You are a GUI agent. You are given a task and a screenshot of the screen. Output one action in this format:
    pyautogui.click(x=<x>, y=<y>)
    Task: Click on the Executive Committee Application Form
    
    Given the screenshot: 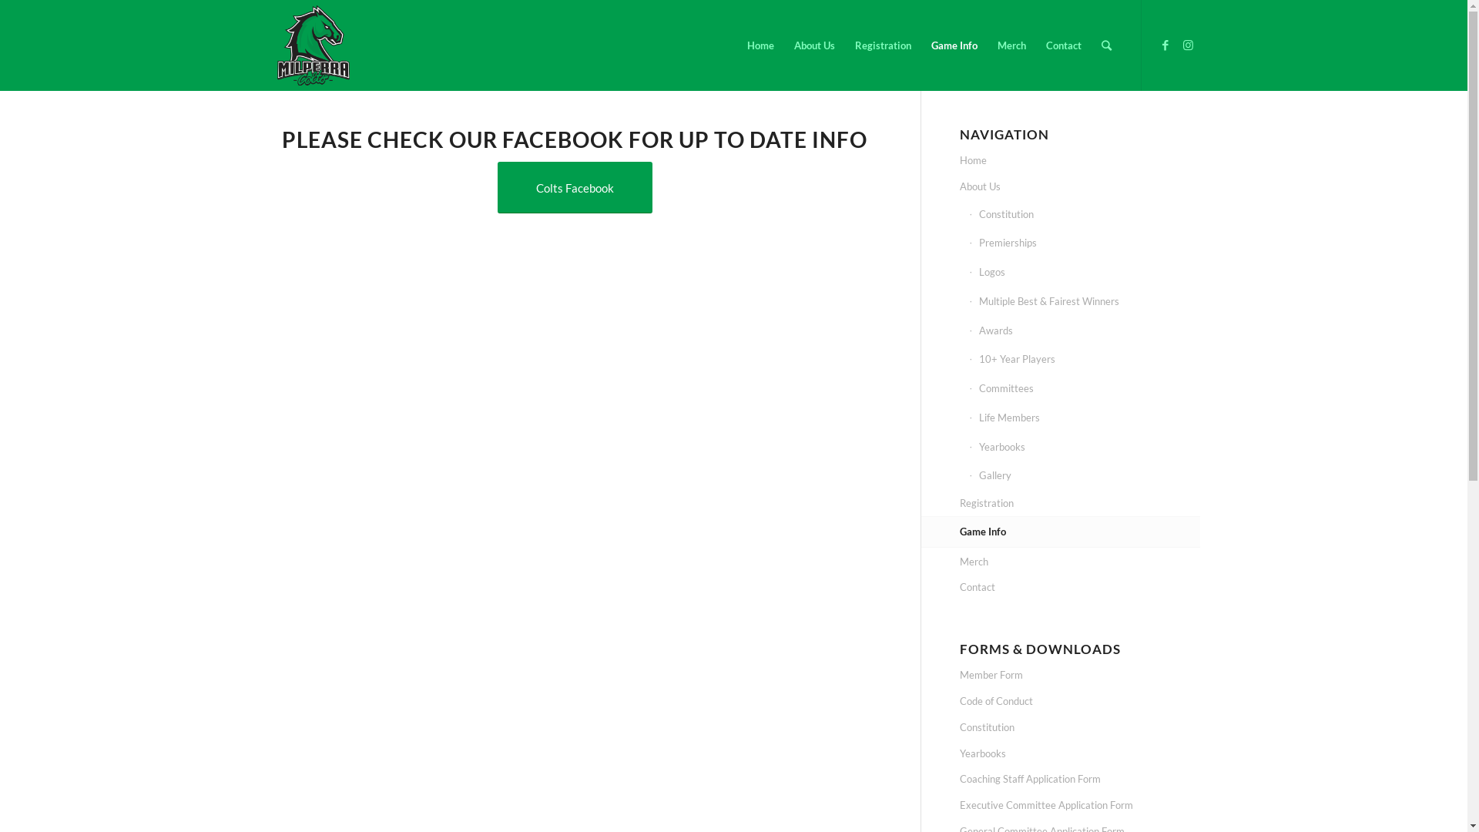 What is the action you would take?
    pyautogui.click(x=1080, y=806)
    